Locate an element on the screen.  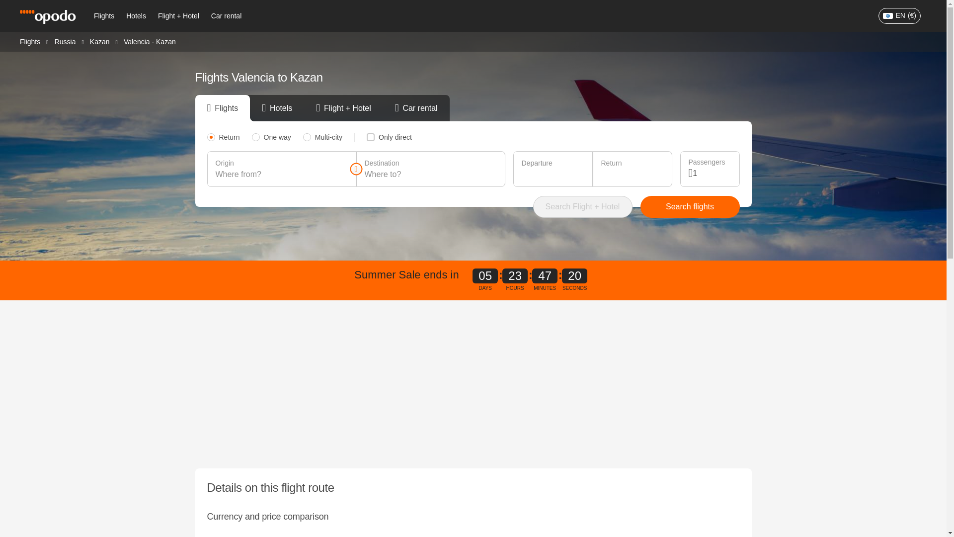
Hotels is located at coordinates (136, 16).